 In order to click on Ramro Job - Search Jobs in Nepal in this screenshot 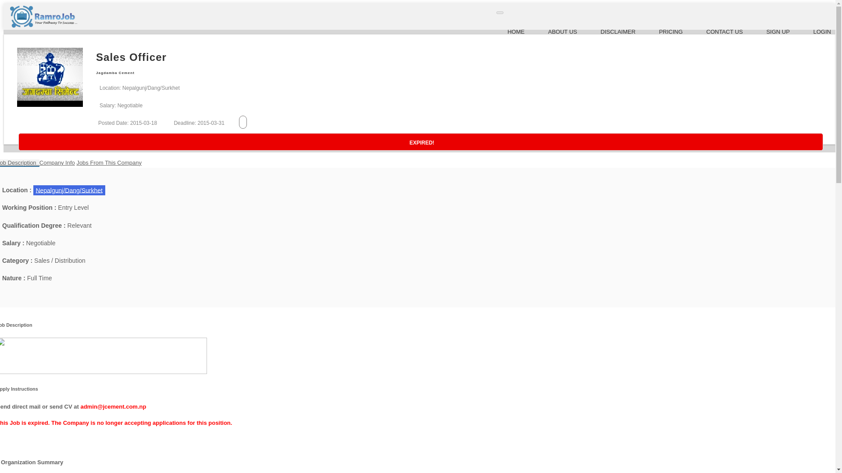, I will do `click(43, 25)`.